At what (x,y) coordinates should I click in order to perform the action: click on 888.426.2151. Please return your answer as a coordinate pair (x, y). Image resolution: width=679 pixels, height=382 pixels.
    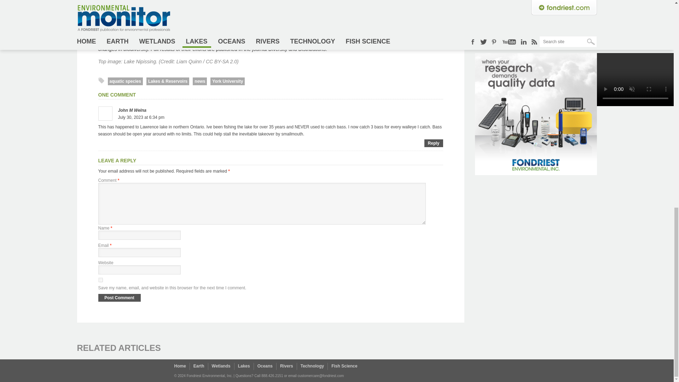
    Looking at the image, I should click on (272, 376).